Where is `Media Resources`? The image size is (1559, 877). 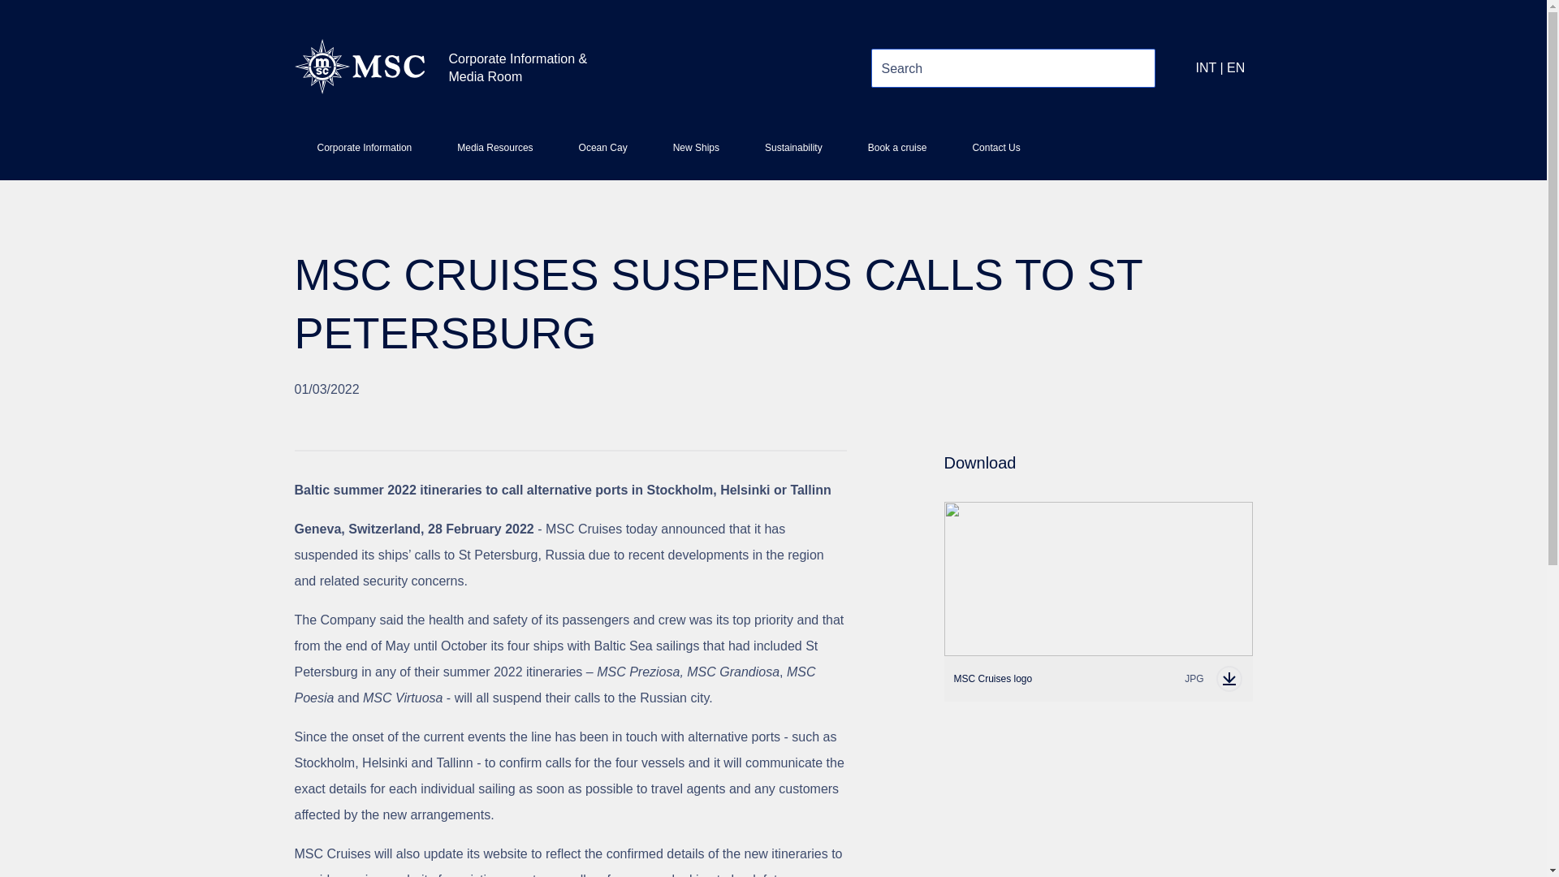
Media Resources is located at coordinates (1097, 679).